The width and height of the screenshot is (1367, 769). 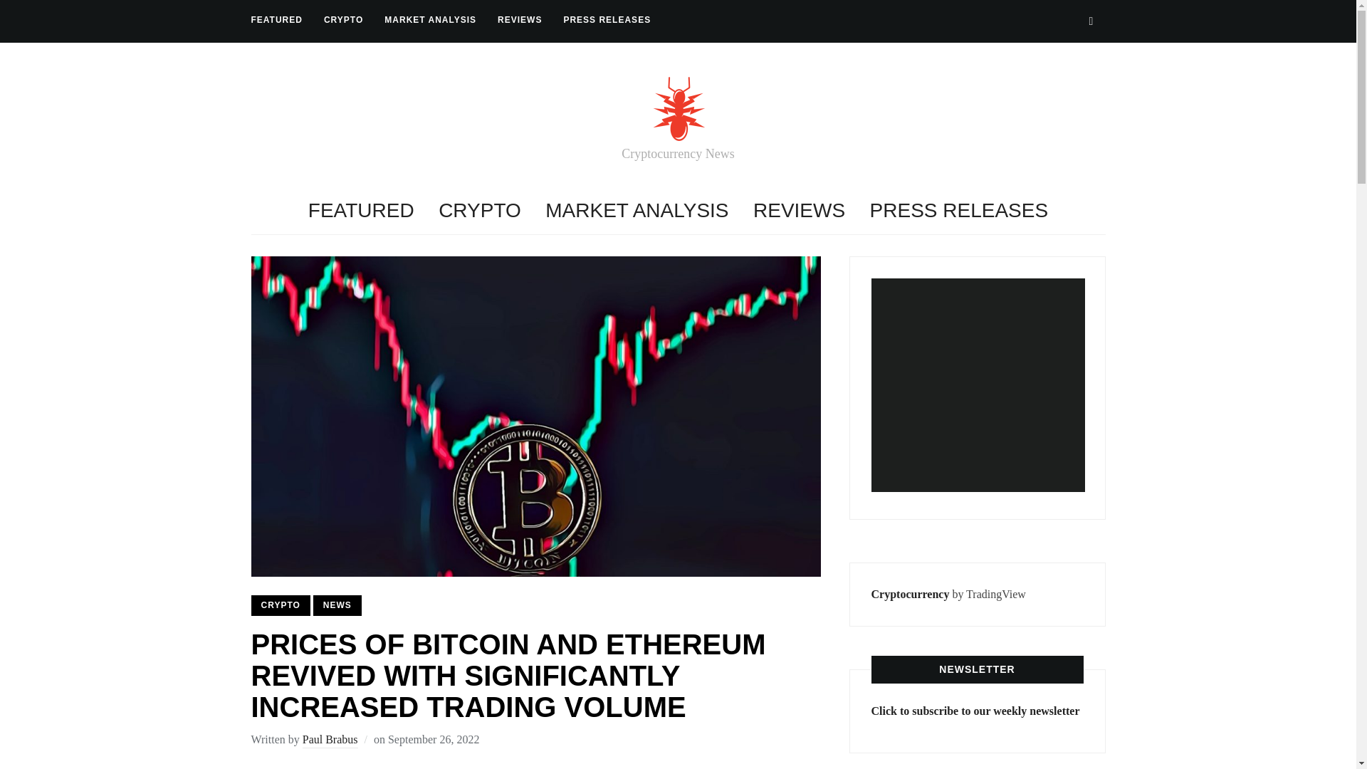 What do you see at coordinates (519, 20) in the screenshot?
I see `REVIEWS` at bounding box center [519, 20].